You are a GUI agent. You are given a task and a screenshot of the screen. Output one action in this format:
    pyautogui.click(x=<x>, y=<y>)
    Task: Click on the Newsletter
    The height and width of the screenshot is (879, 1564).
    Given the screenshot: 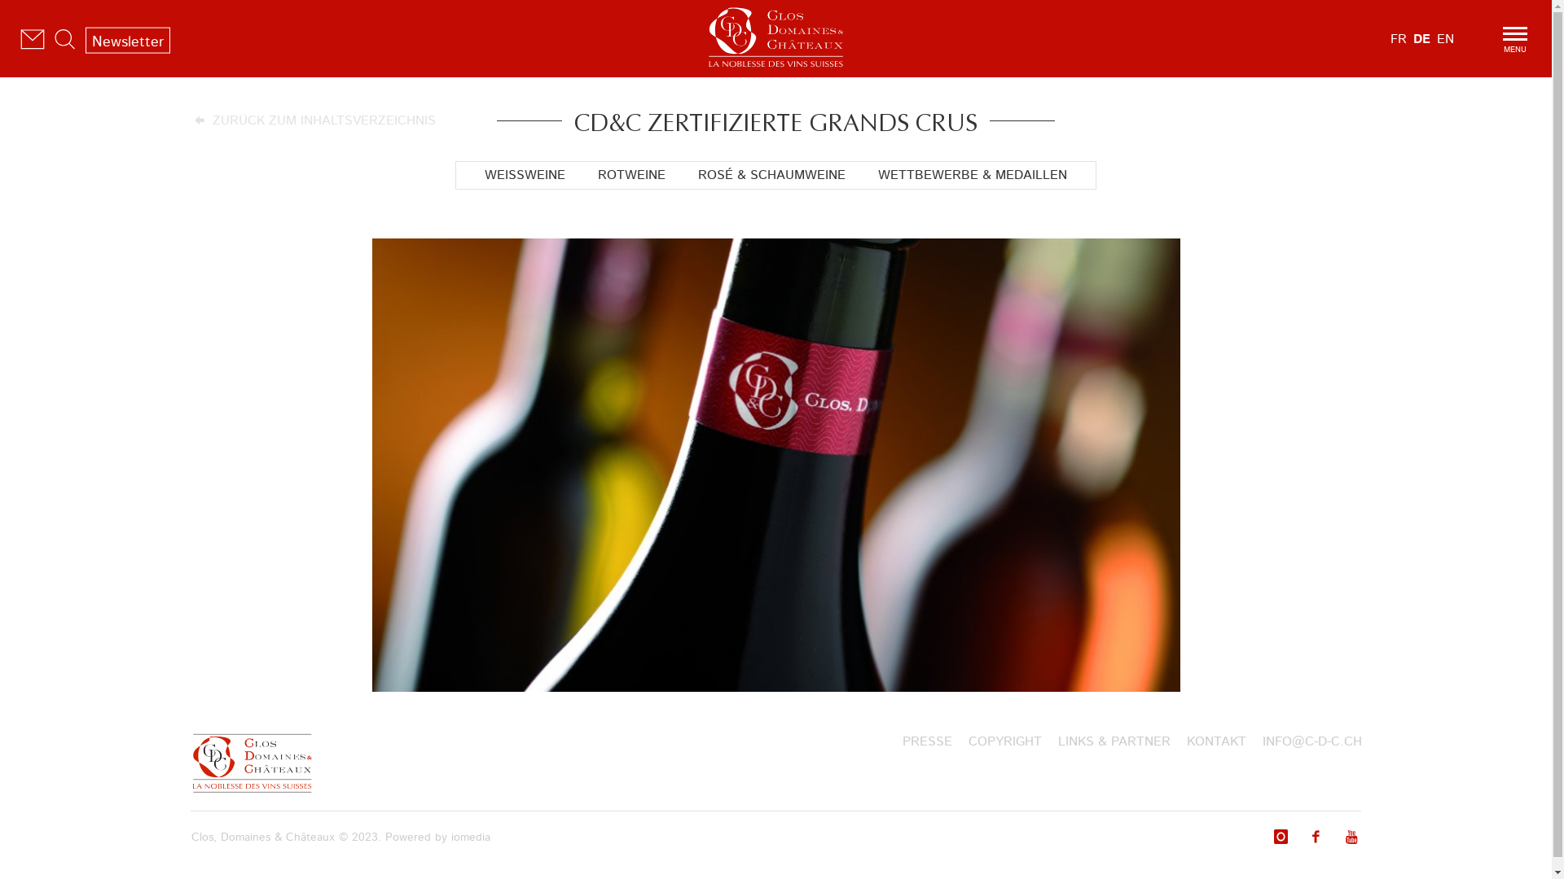 What is the action you would take?
    pyautogui.click(x=128, y=41)
    